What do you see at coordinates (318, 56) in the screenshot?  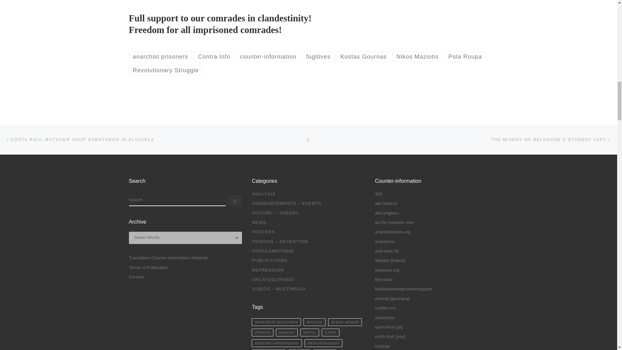 I see `fugitives` at bounding box center [318, 56].